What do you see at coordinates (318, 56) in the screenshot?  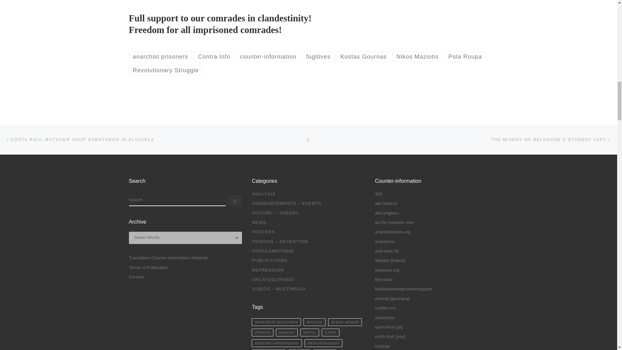 I see `fugitives` at bounding box center [318, 56].